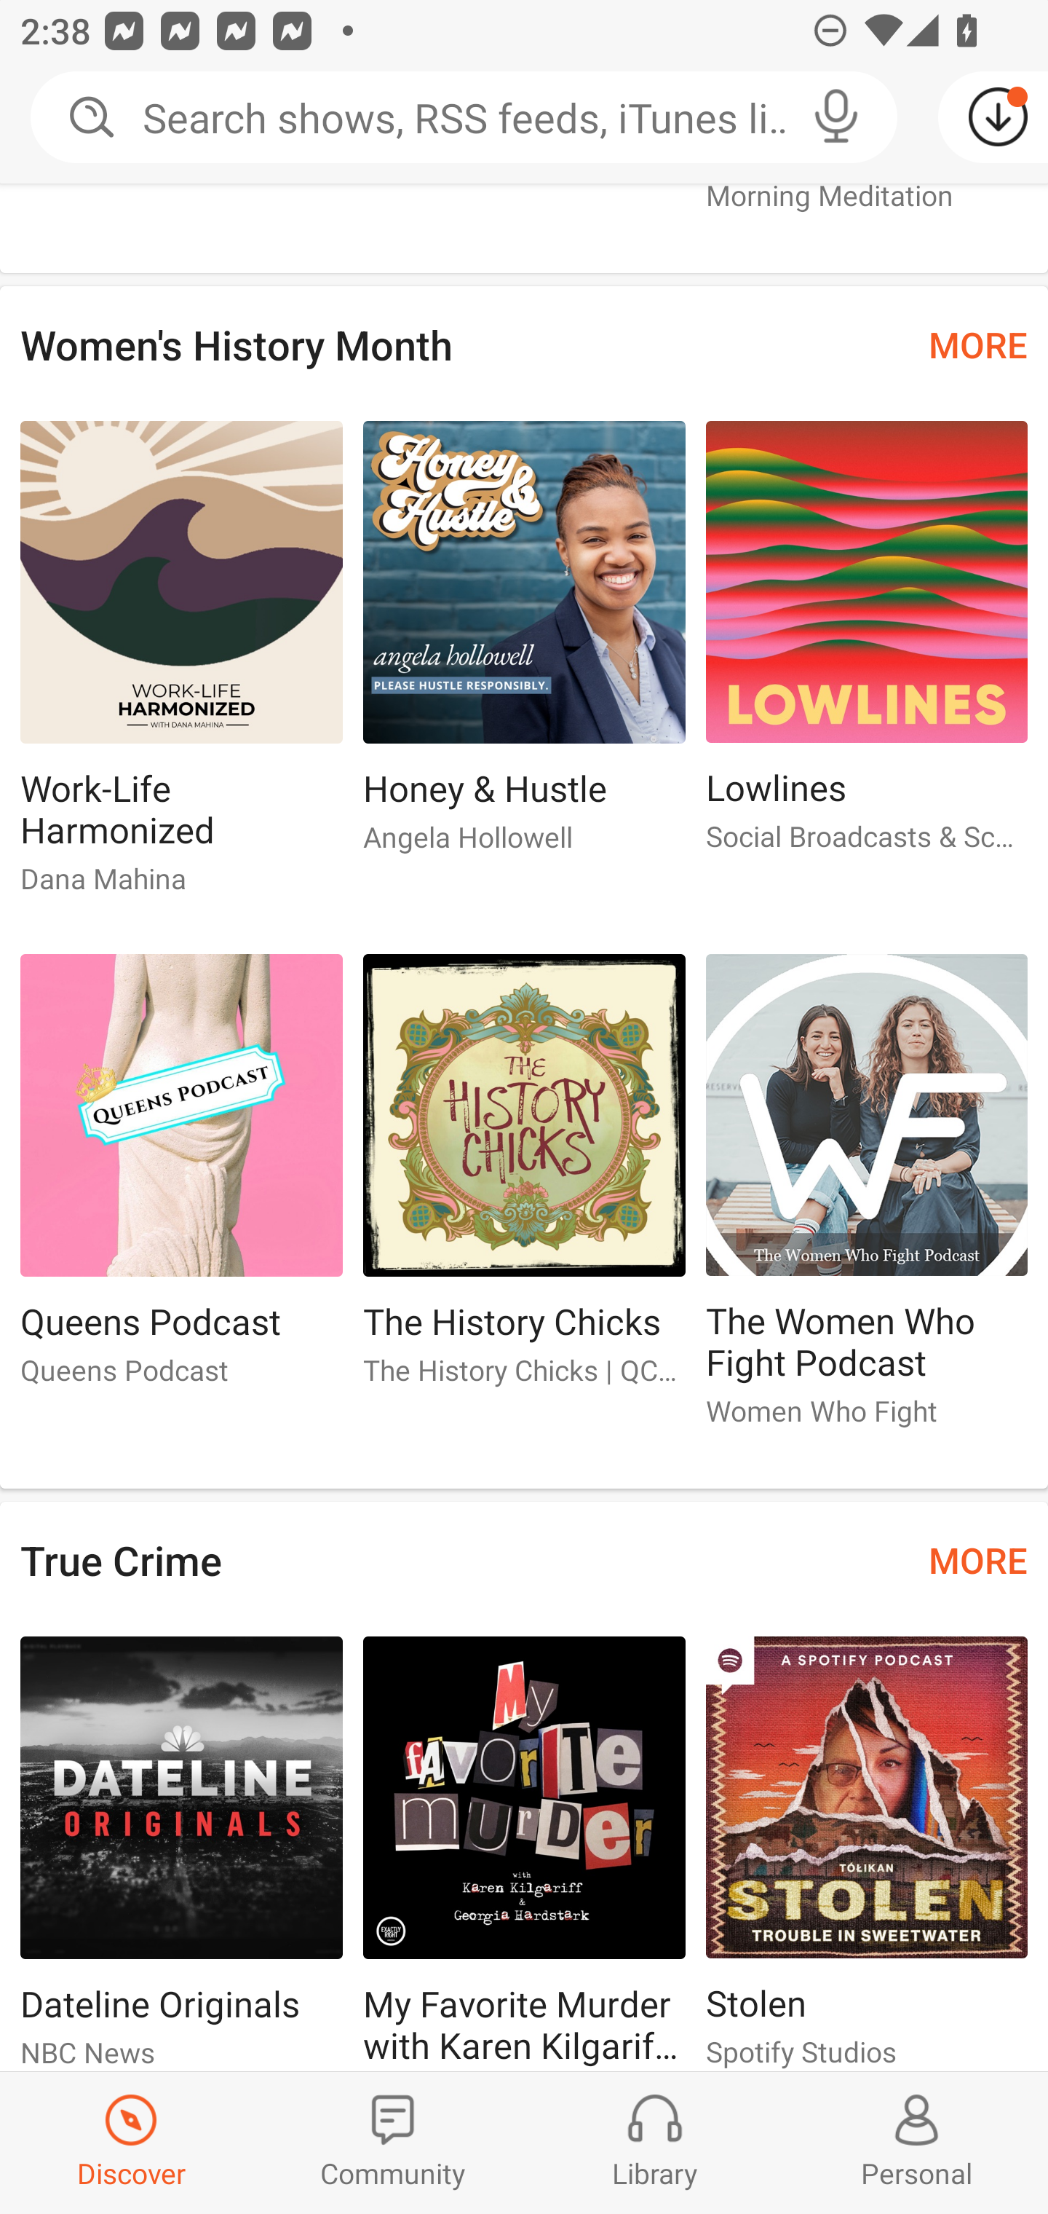  What do you see at coordinates (180, 1182) in the screenshot?
I see `Queens Podcast Queens Podcast Queens Podcast` at bounding box center [180, 1182].